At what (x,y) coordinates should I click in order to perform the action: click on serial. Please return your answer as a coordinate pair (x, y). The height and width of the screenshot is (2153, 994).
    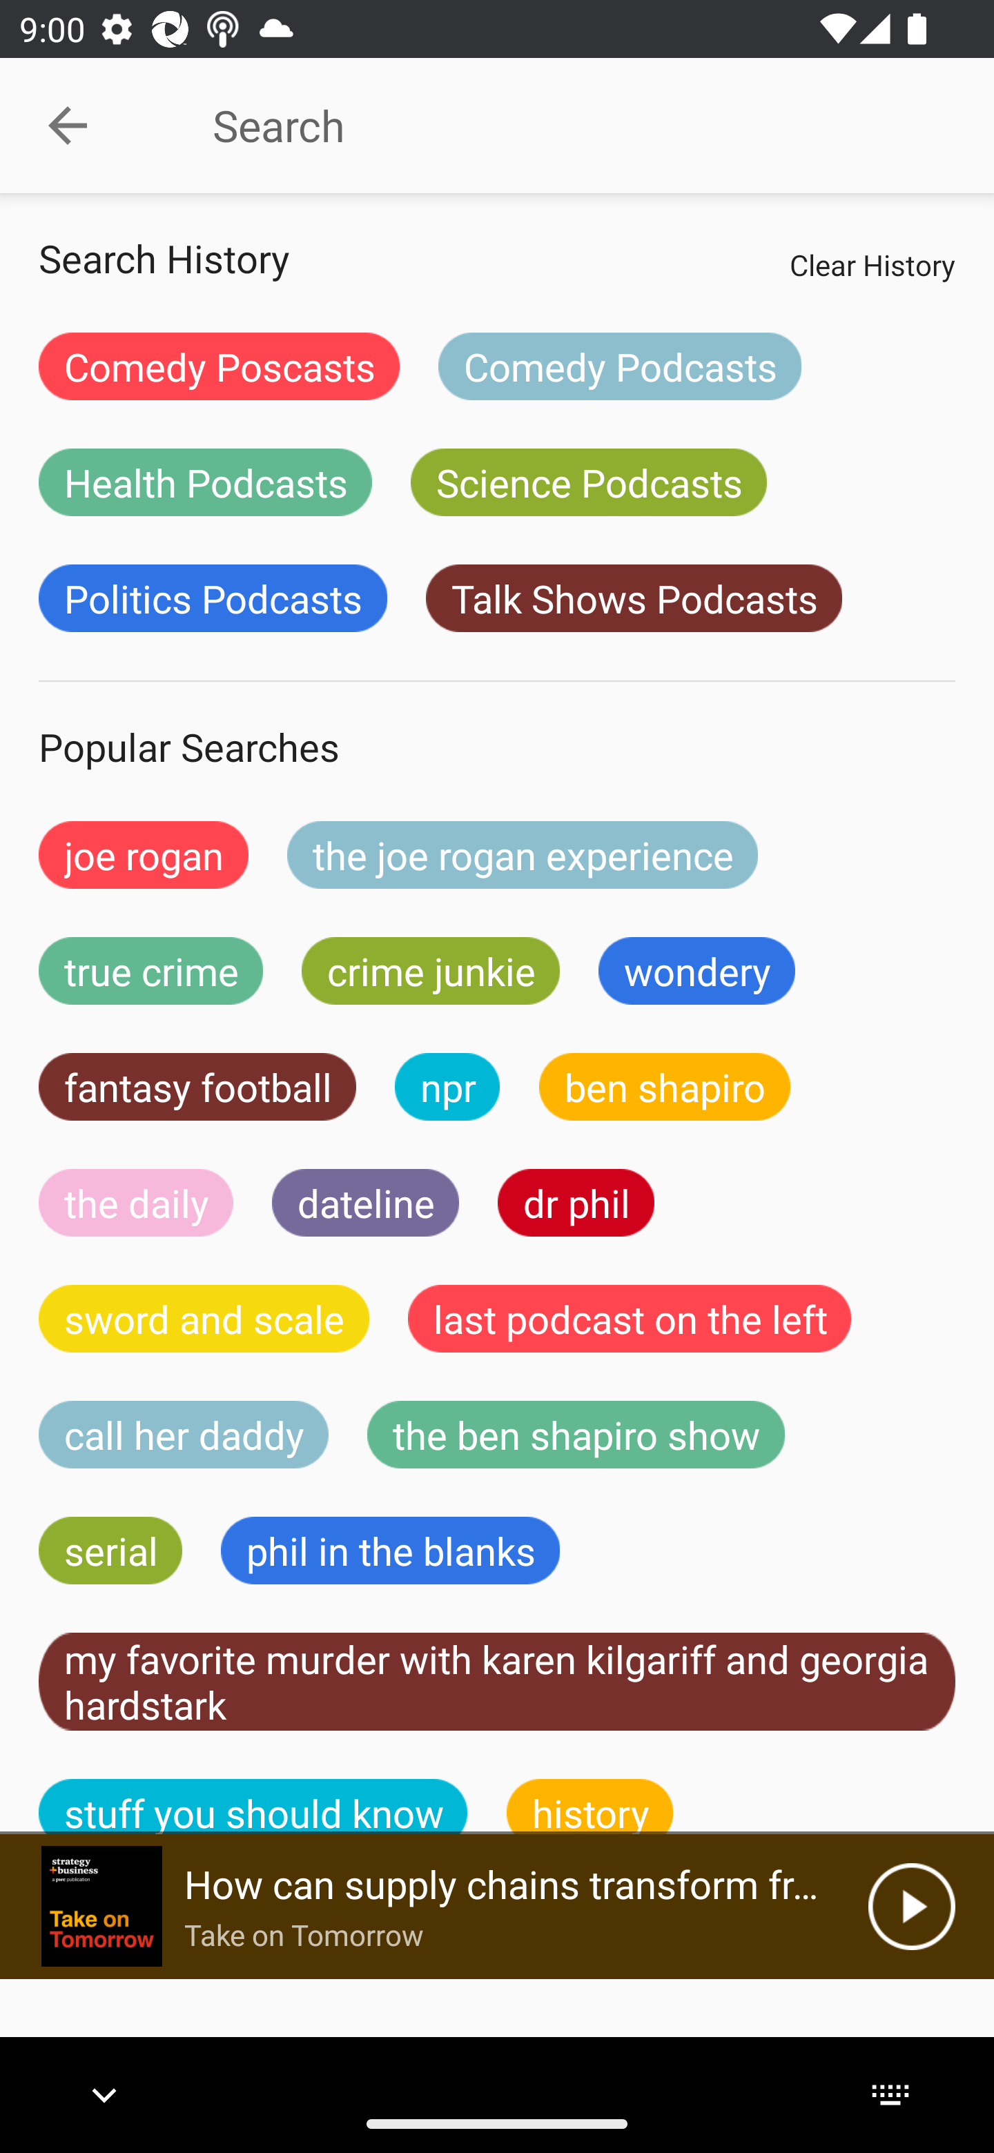
    Looking at the image, I should click on (110, 1550).